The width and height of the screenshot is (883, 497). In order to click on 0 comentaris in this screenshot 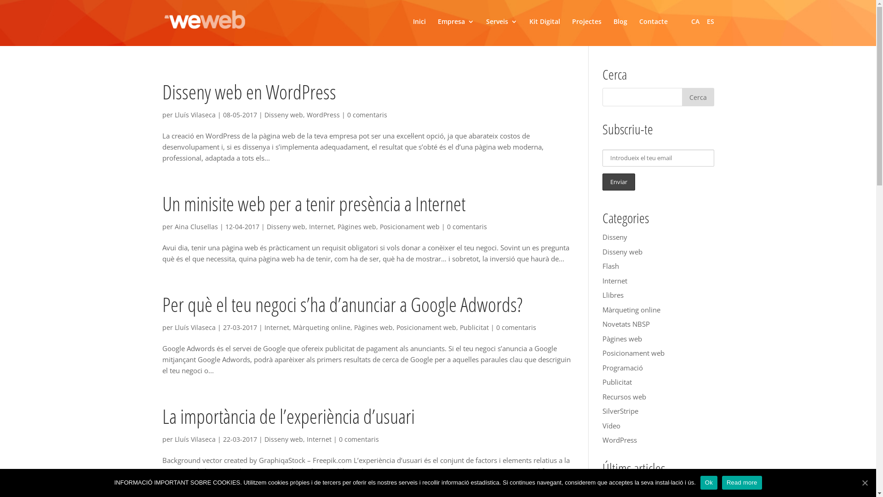, I will do `click(467, 226)`.